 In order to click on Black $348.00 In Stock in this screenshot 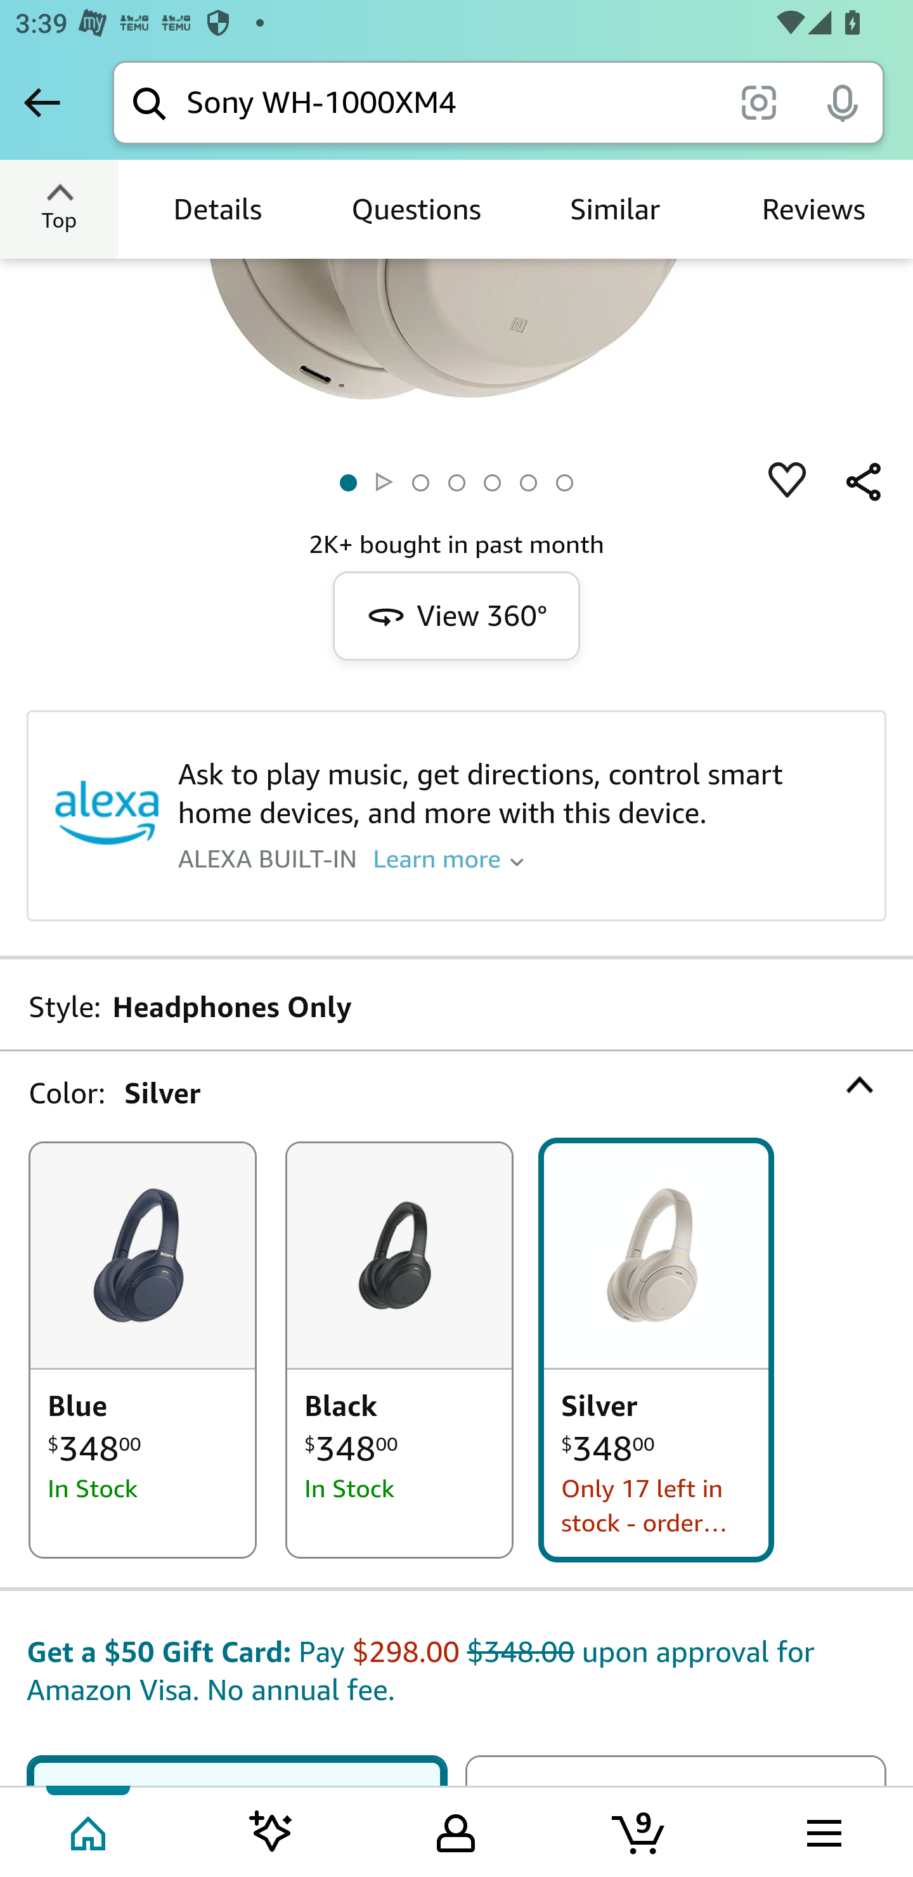, I will do `click(399, 1350)`.